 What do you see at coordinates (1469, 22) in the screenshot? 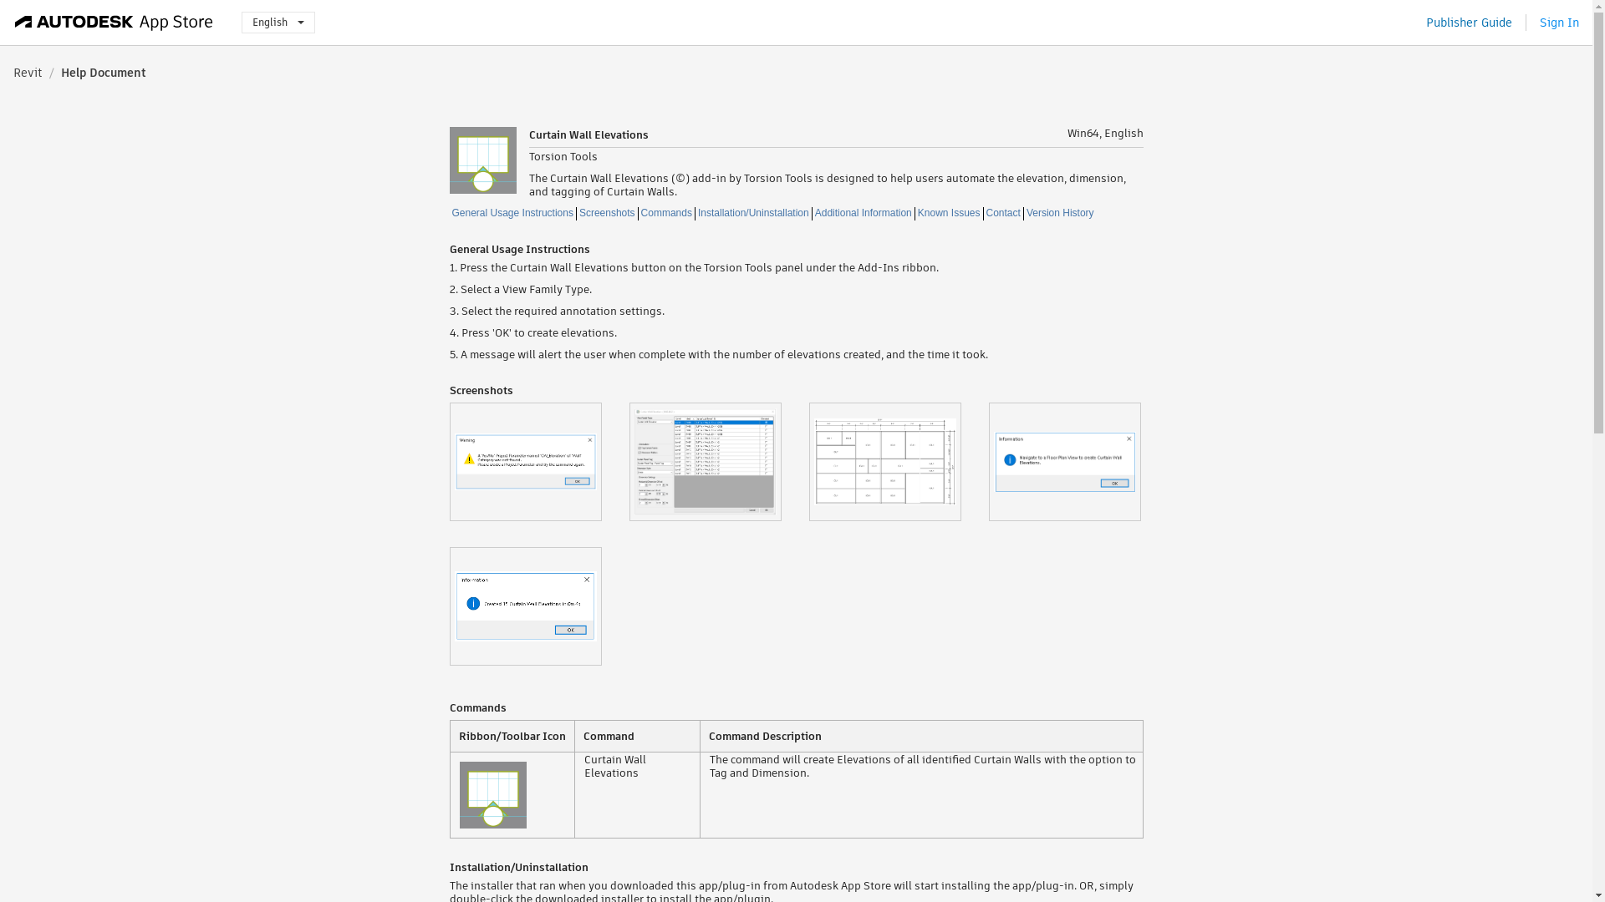
I see `Publisher Guide` at bounding box center [1469, 22].